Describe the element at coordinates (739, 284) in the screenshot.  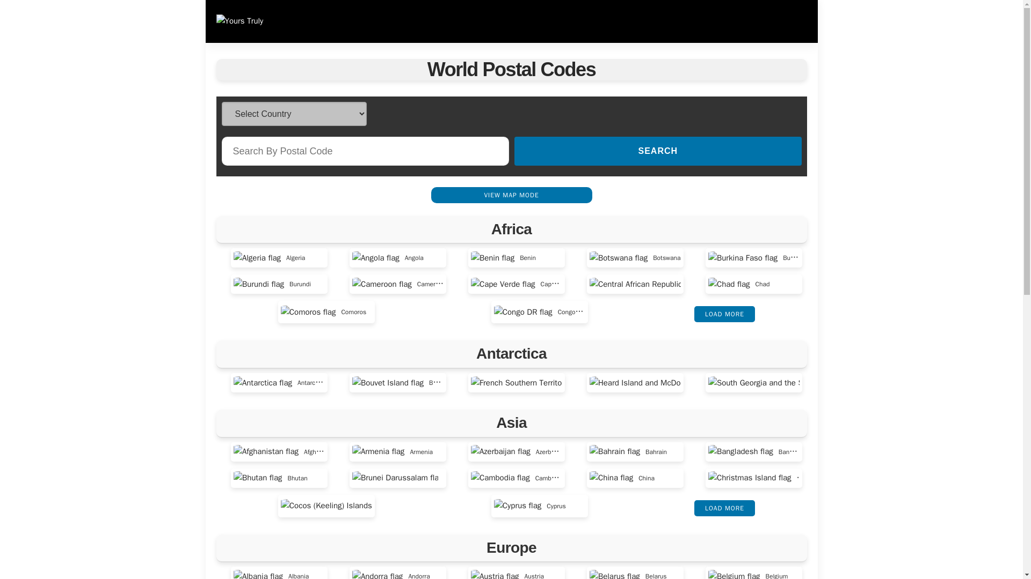
I see `Chad` at that location.